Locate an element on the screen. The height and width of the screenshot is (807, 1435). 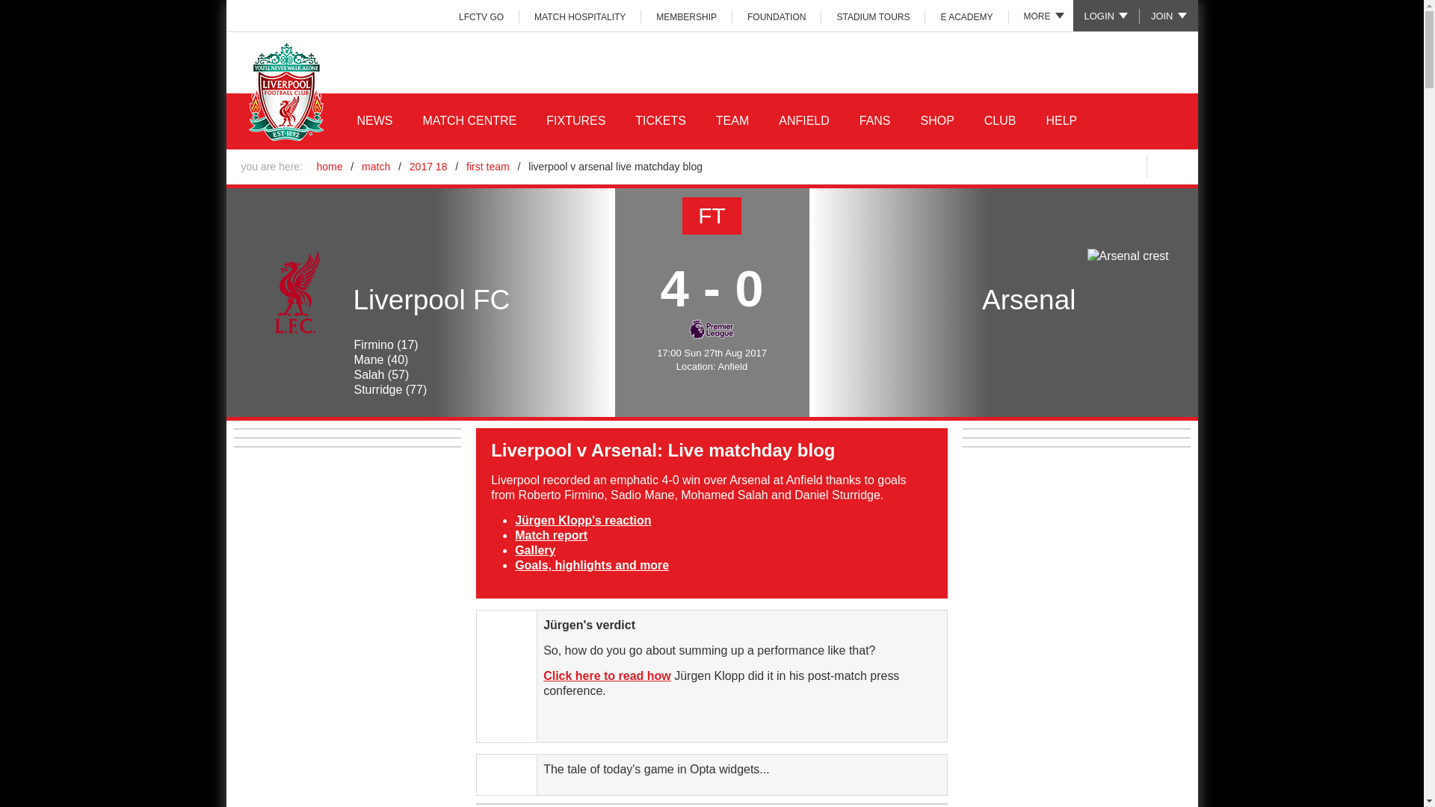
Liverpool FC is located at coordinates (297, 293).